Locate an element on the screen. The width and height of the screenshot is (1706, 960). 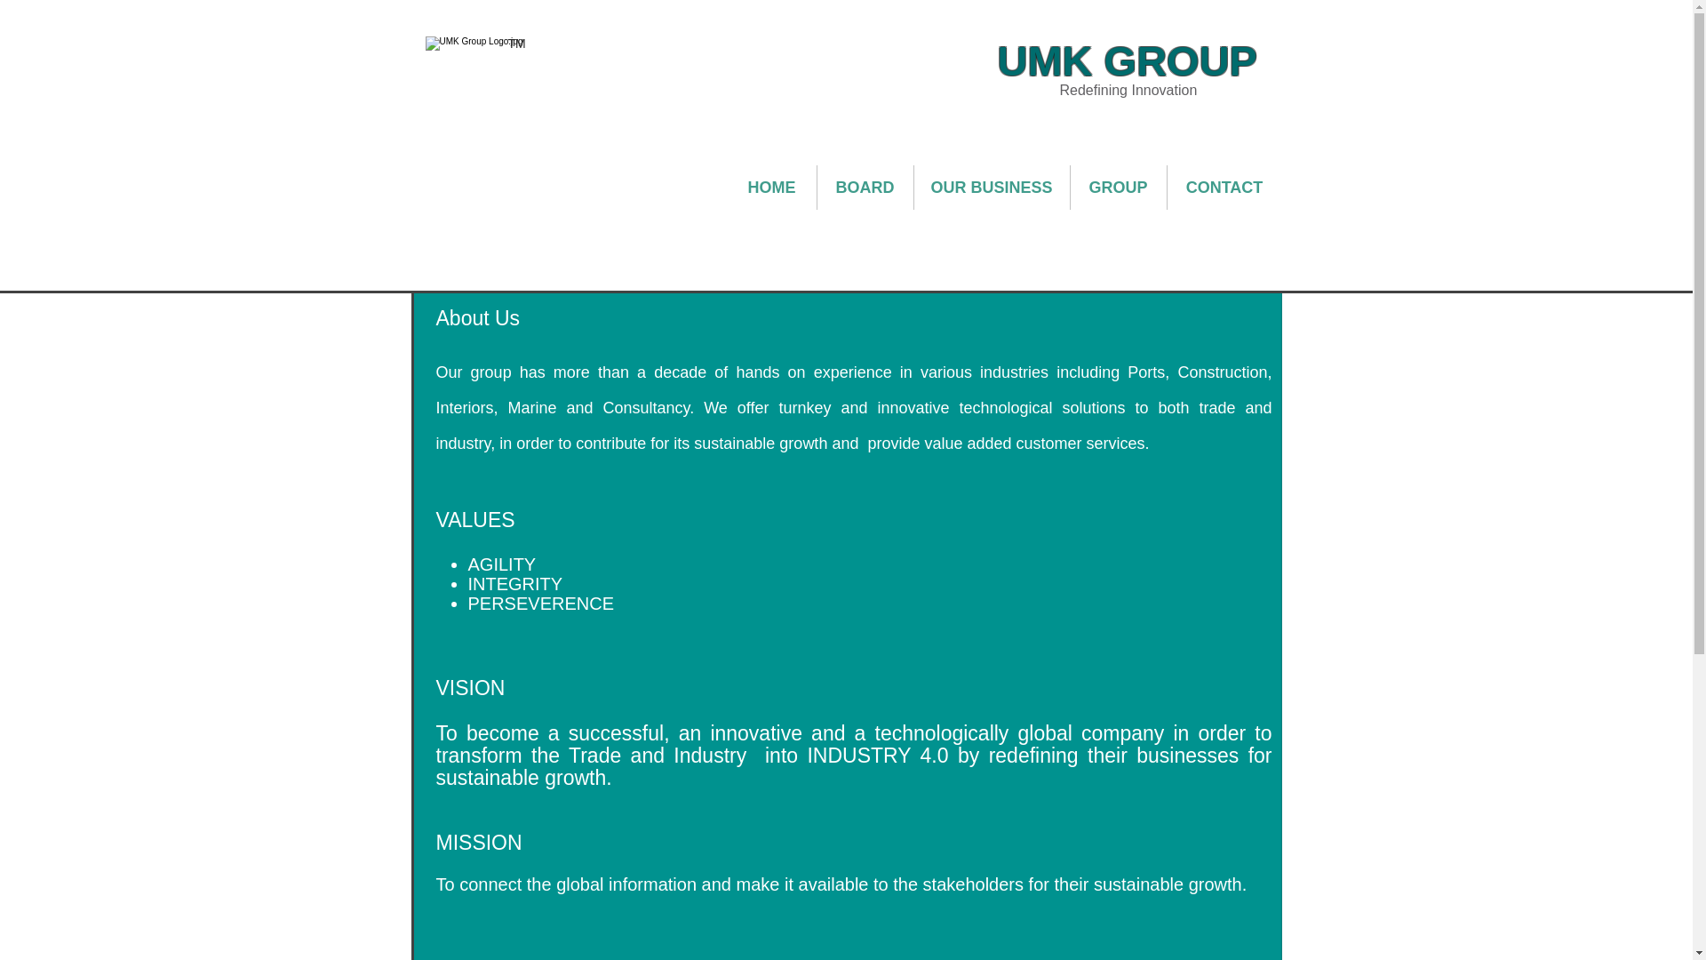
BOARD is located at coordinates (865, 187).